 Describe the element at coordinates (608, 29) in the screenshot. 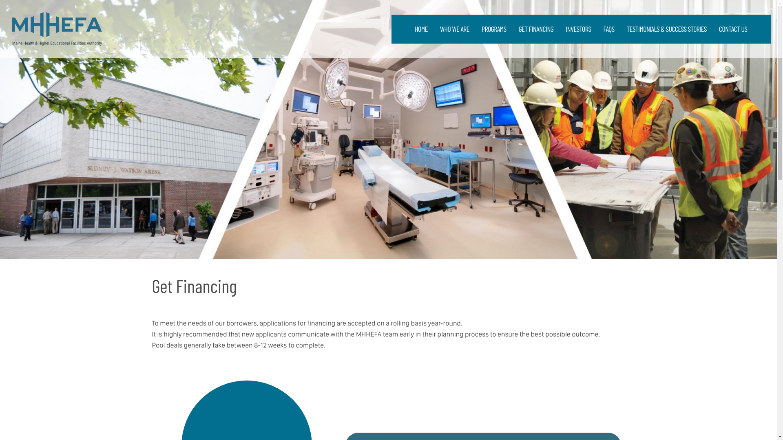

I see `FAQS` at that location.